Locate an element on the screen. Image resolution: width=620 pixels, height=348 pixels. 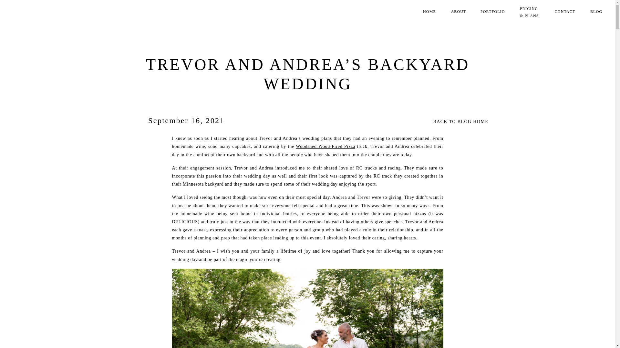
PORTFOLIO is located at coordinates (494, 12).